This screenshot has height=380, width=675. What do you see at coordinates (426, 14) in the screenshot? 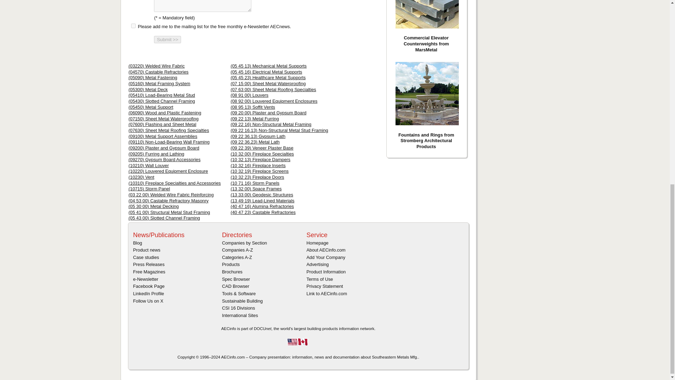
I see `Commercial Elevator Counterweights from MarsMetal` at bounding box center [426, 14].